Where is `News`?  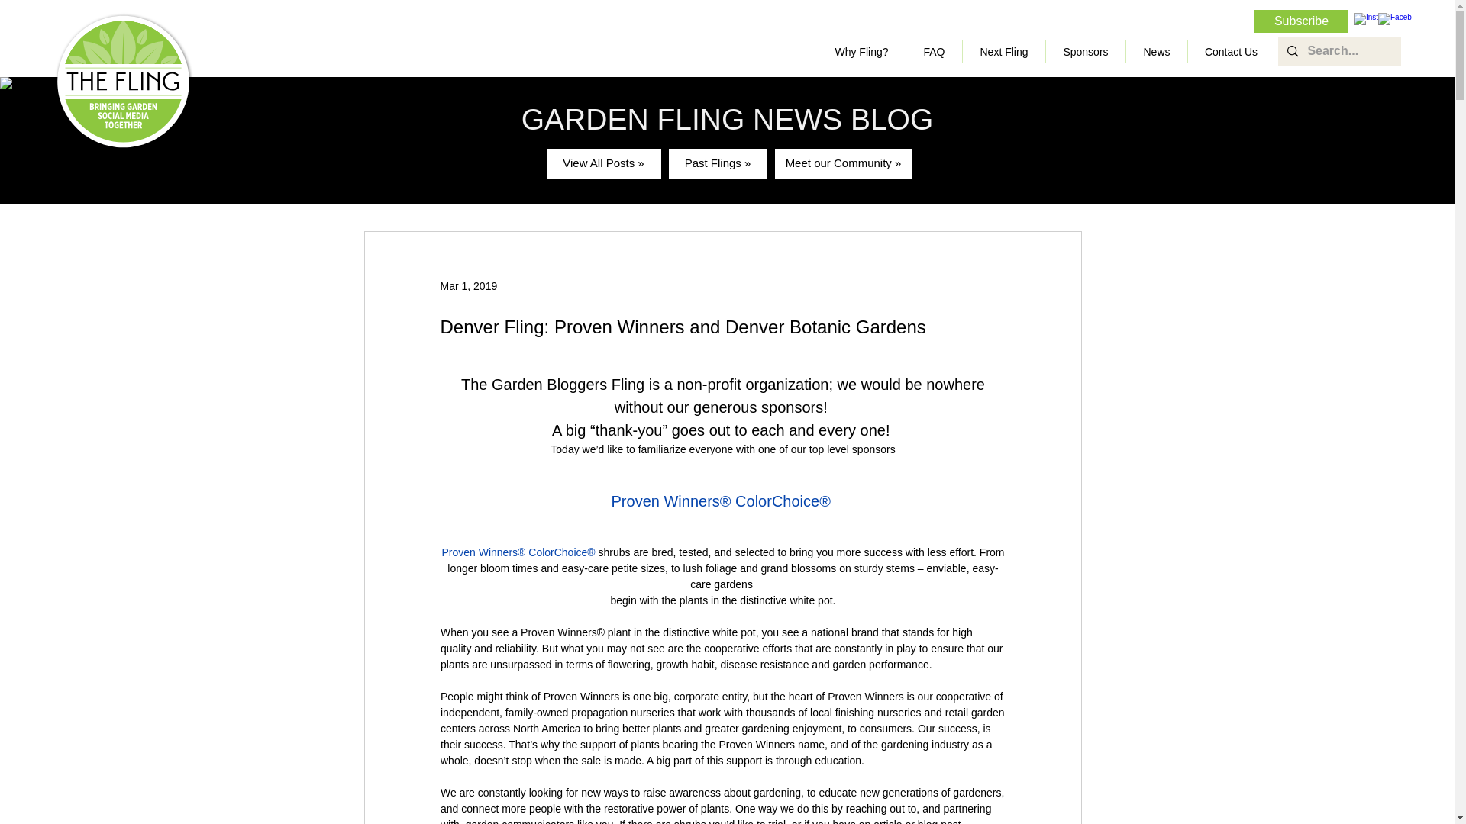
News is located at coordinates (1156, 52).